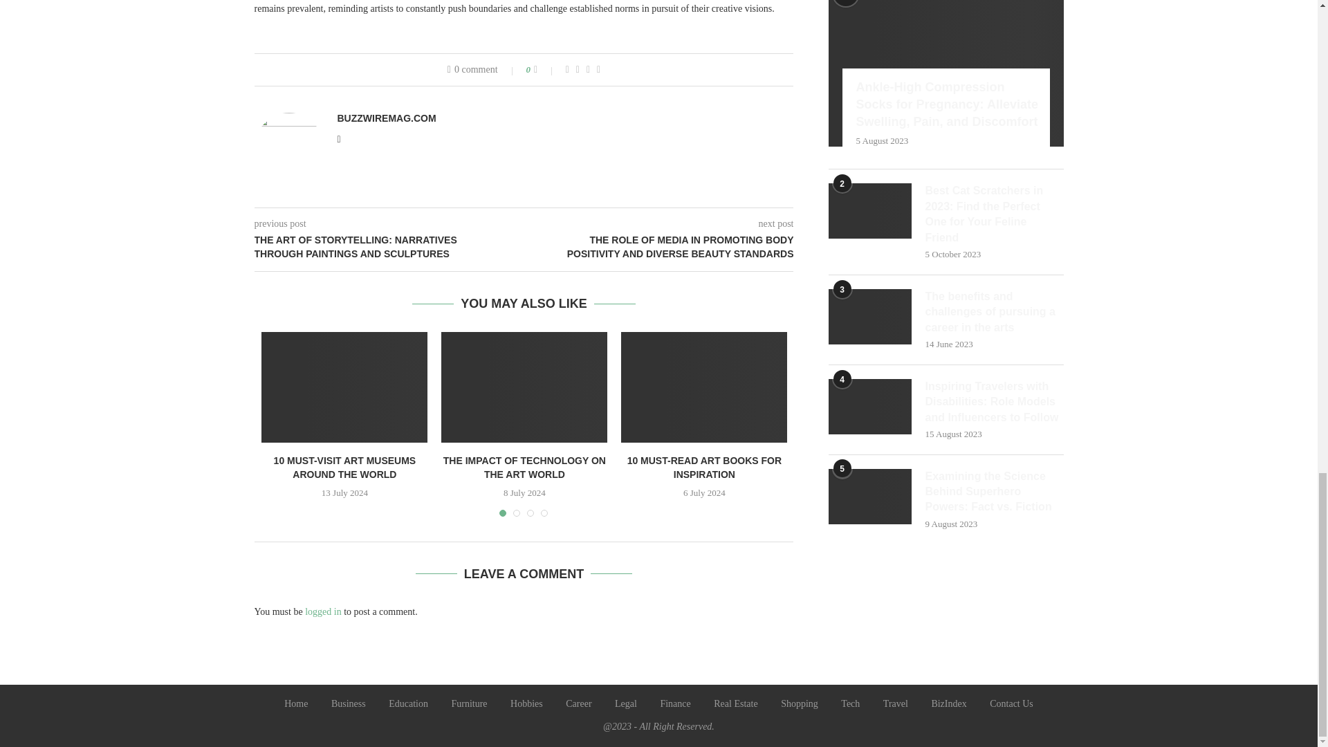 Image resolution: width=1328 pixels, height=747 pixels. What do you see at coordinates (387, 118) in the screenshot?
I see `Author buzzwiremag.com` at bounding box center [387, 118].